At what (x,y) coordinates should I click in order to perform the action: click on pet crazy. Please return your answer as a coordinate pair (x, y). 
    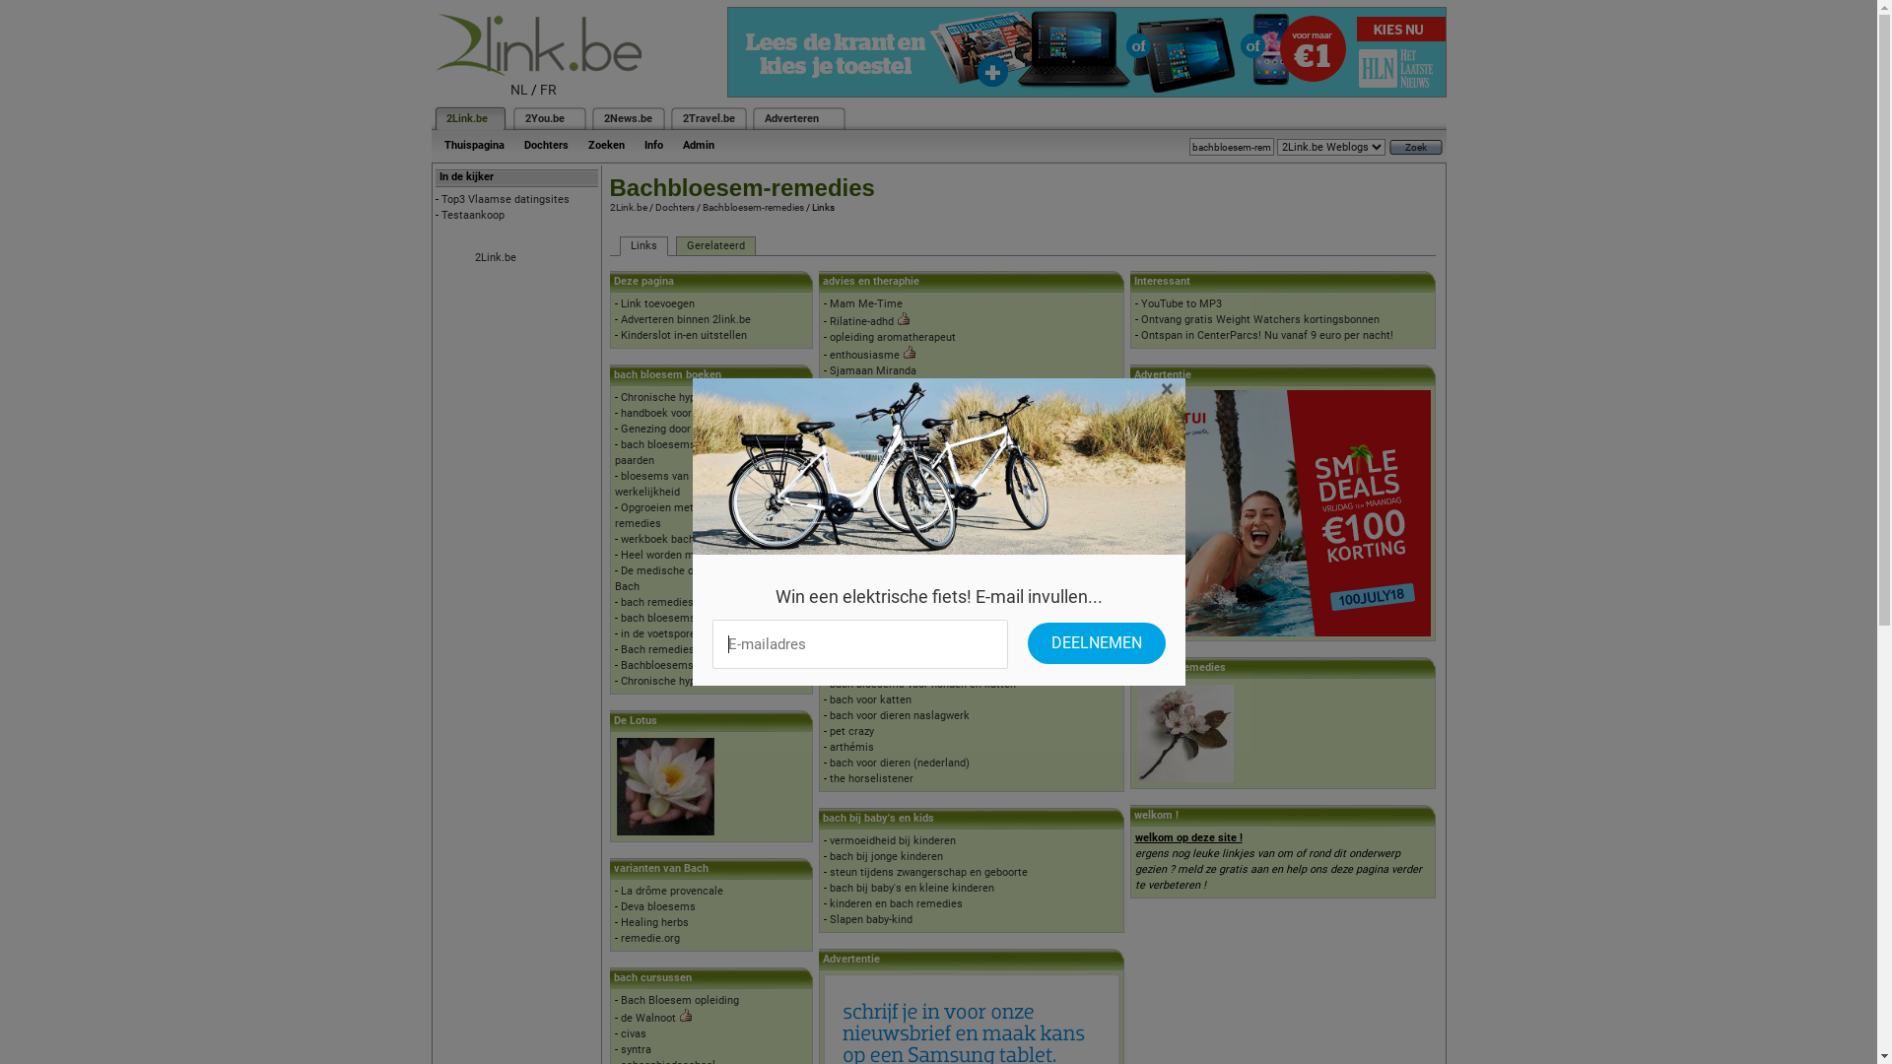
    Looking at the image, I should click on (851, 731).